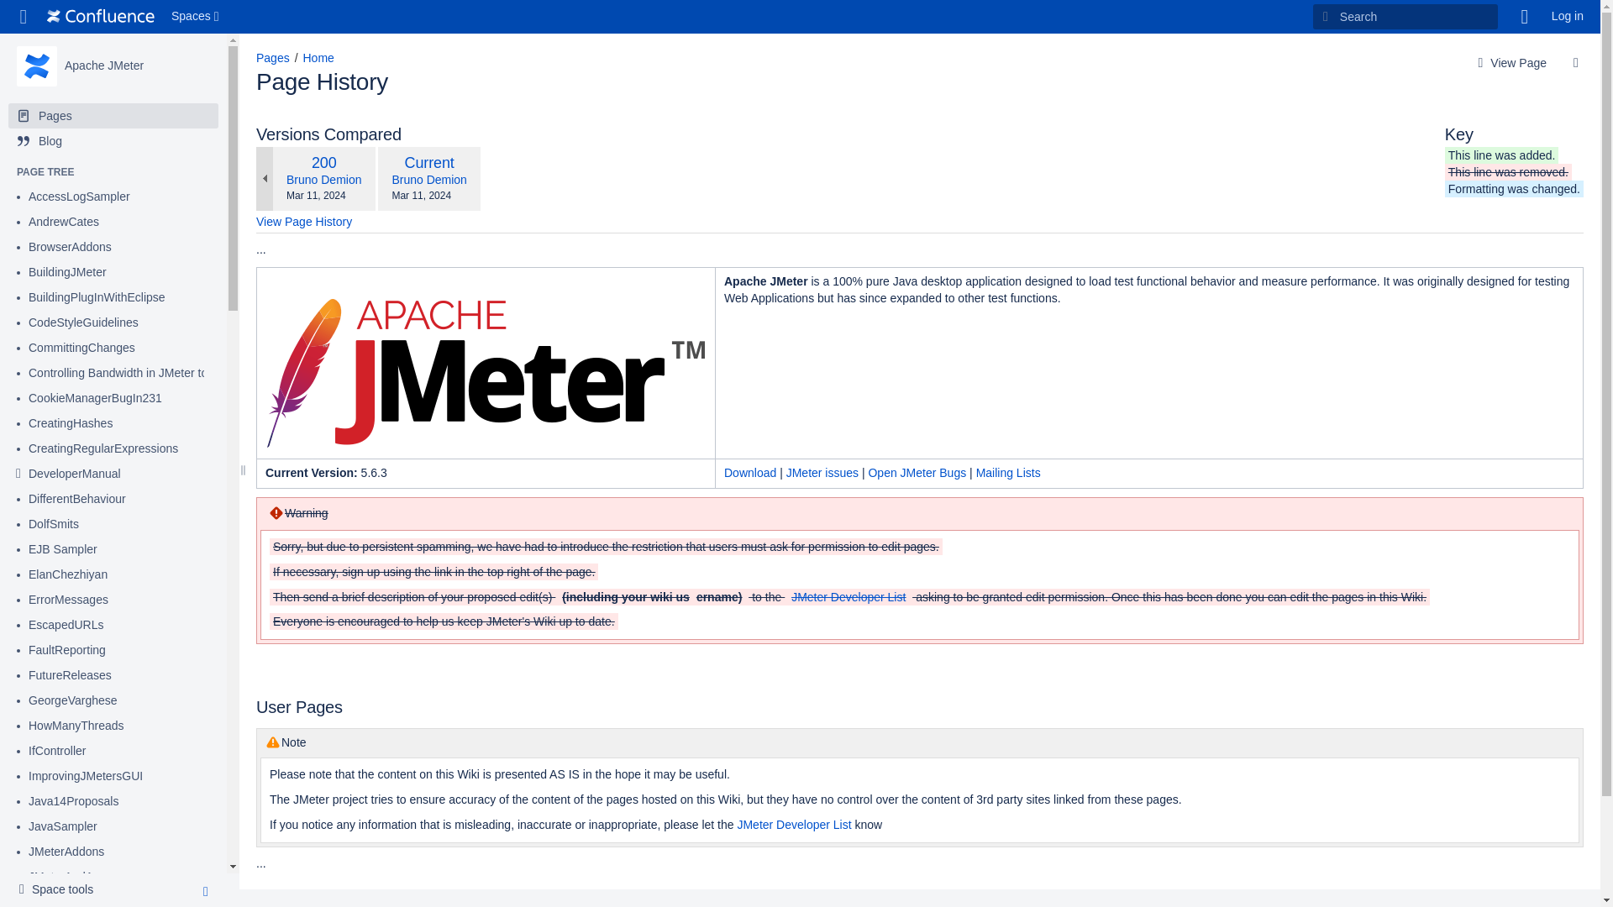  Describe the element at coordinates (66, 625) in the screenshot. I see `EscapedURLs` at that location.